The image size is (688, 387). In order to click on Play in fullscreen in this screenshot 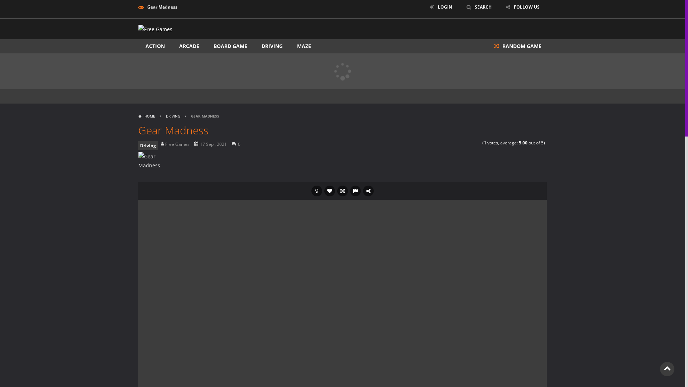, I will do `click(343, 191)`.